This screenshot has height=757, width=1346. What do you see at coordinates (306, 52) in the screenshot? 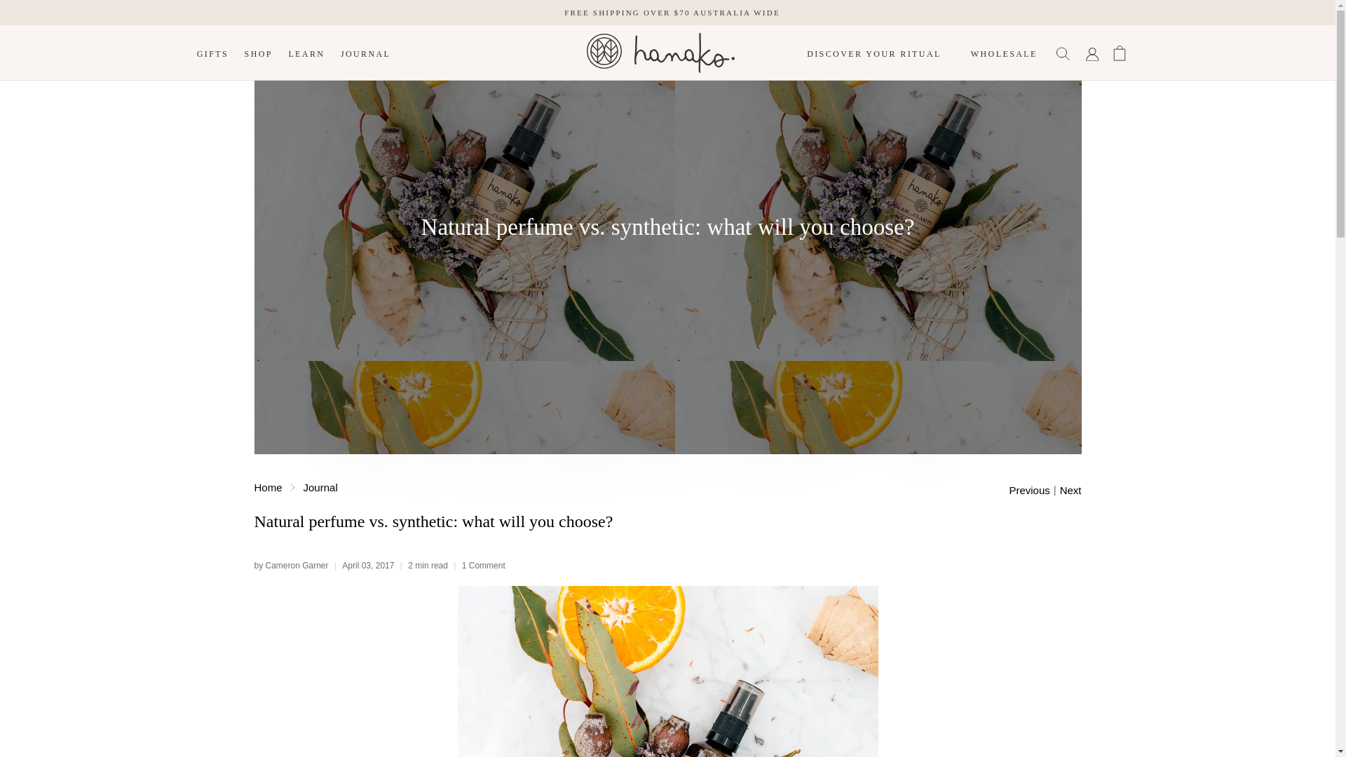
I see `LEARN` at bounding box center [306, 52].